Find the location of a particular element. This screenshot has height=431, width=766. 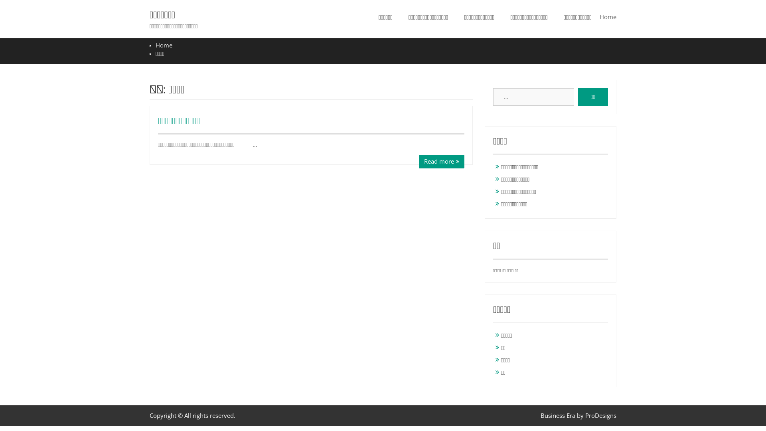

ProDesigns is located at coordinates (601, 415).